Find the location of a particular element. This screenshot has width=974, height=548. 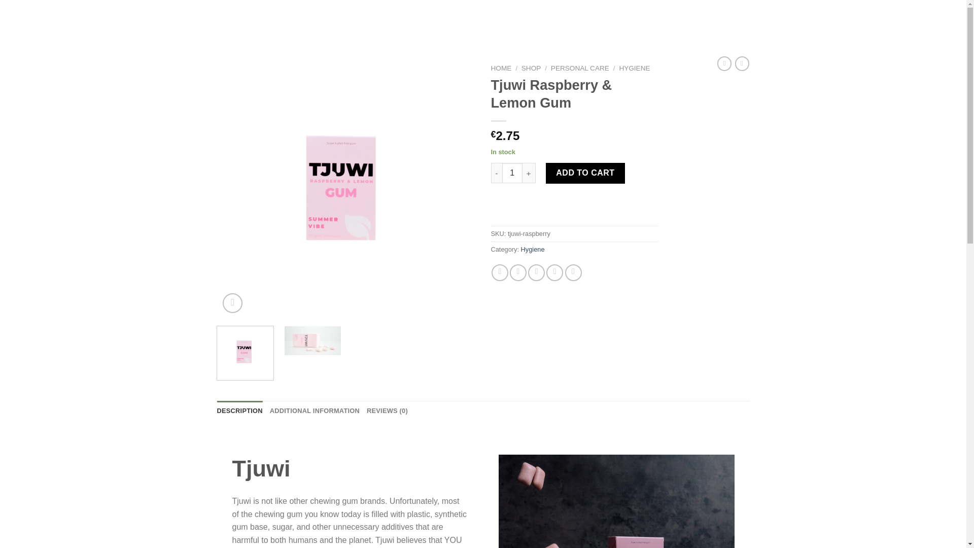

SHOP THE GOOD is located at coordinates (362, 19).